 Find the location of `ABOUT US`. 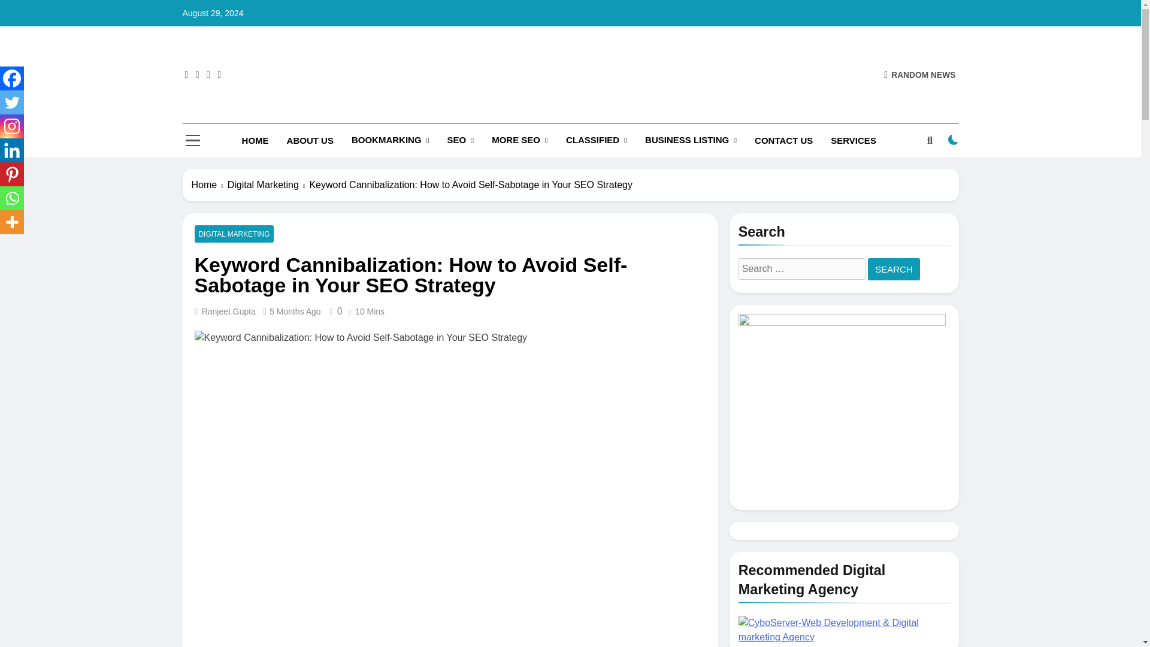

ABOUT US is located at coordinates (310, 141).